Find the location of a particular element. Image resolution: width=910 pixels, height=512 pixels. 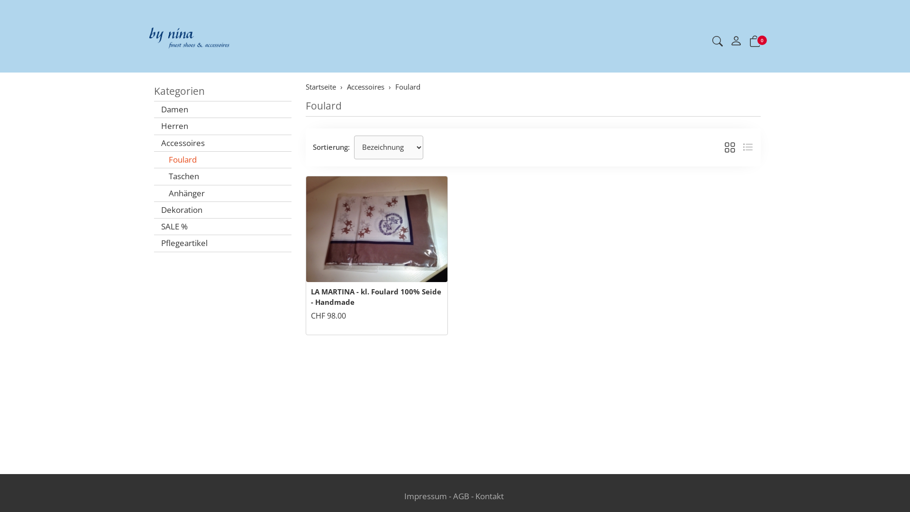

Kontakt is located at coordinates (489, 496).